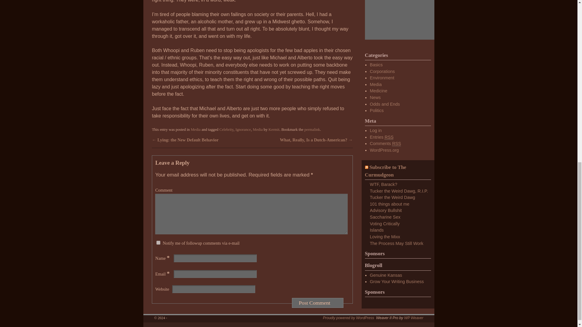  Describe the element at coordinates (397, 144) in the screenshot. I see `Really Simple Syndication` at that location.